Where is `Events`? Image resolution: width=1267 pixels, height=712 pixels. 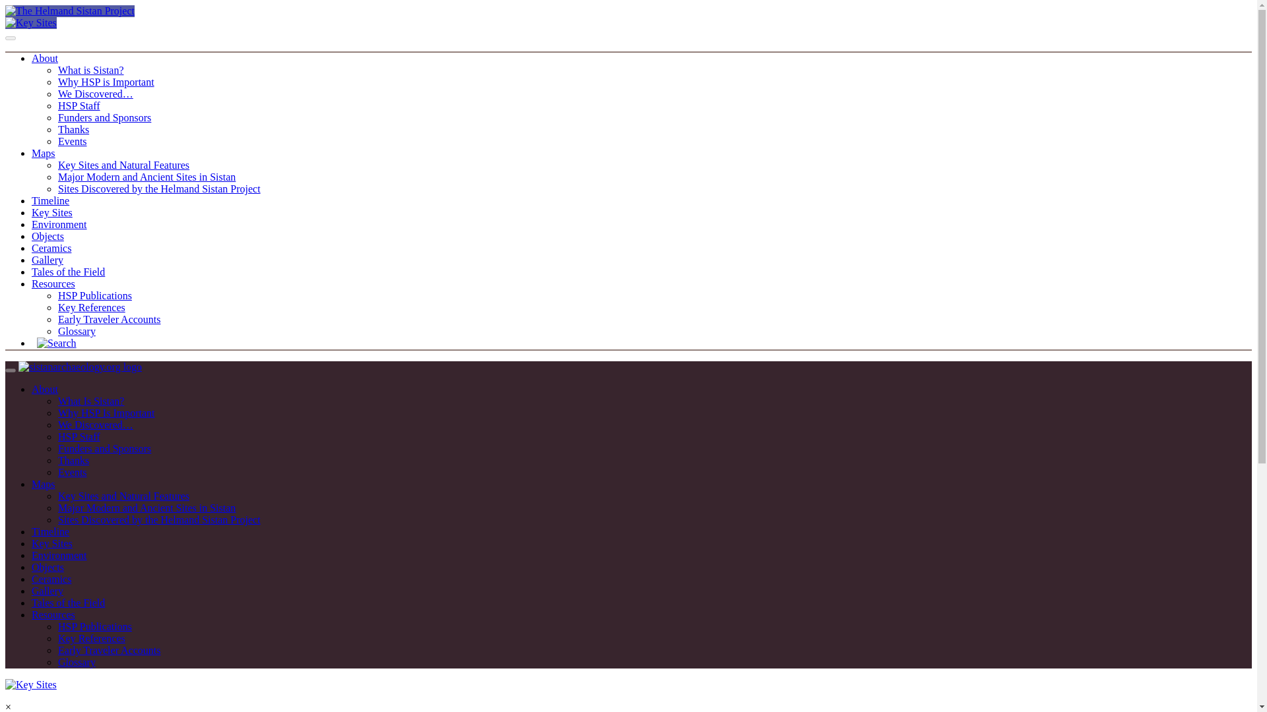
Events is located at coordinates (73, 472).